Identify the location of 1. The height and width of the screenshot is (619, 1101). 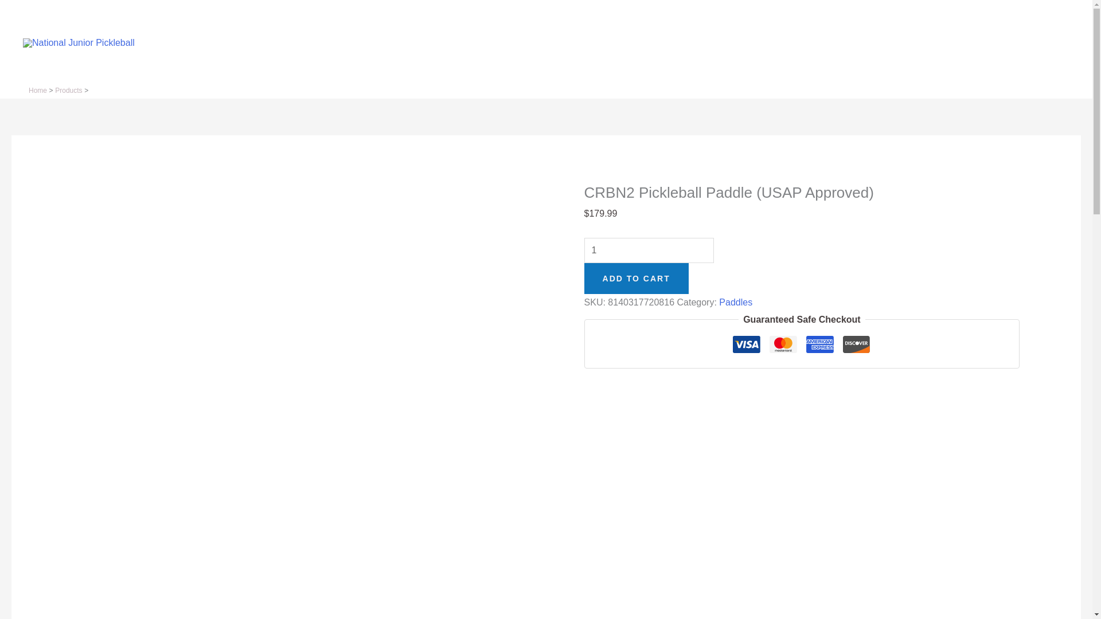
(649, 250).